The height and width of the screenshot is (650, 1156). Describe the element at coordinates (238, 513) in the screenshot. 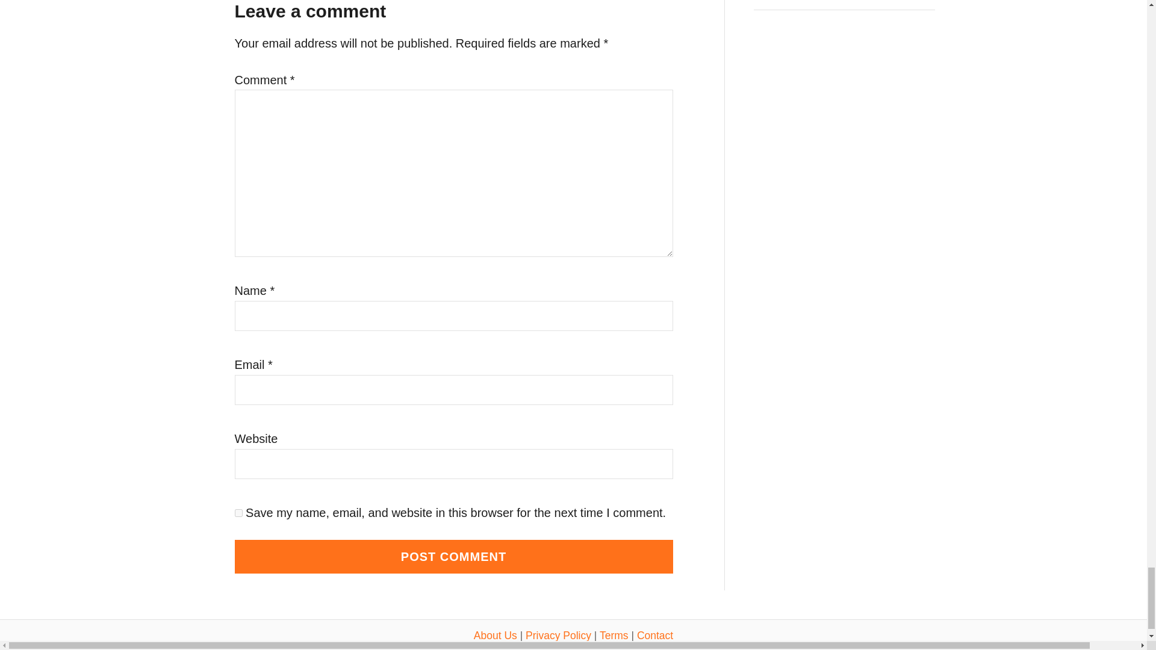

I see `yes` at that location.